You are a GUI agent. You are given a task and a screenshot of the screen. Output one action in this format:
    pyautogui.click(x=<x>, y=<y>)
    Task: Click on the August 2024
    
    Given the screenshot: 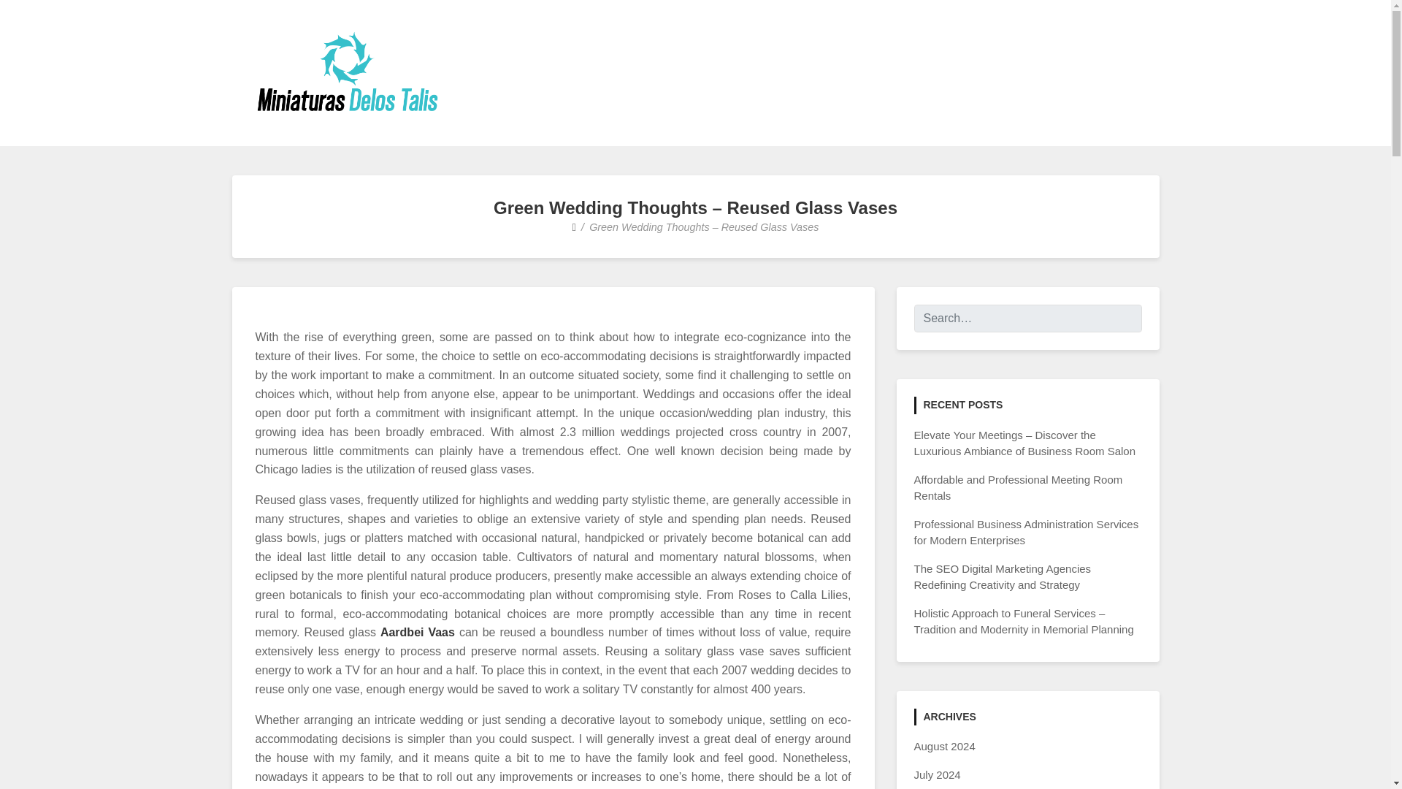 What is the action you would take?
    pyautogui.click(x=945, y=747)
    